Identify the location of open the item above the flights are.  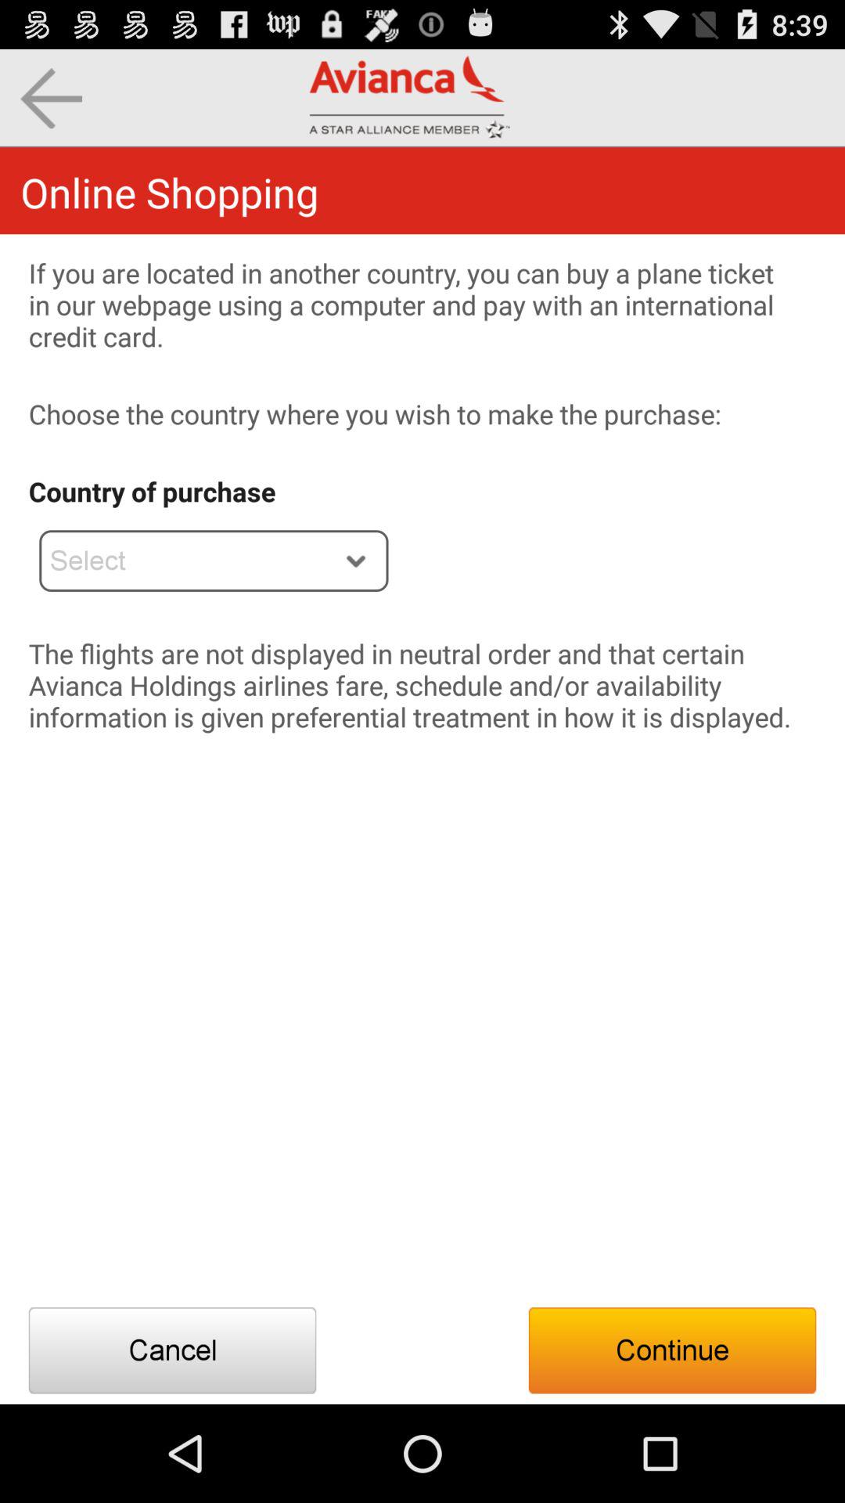
(214, 560).